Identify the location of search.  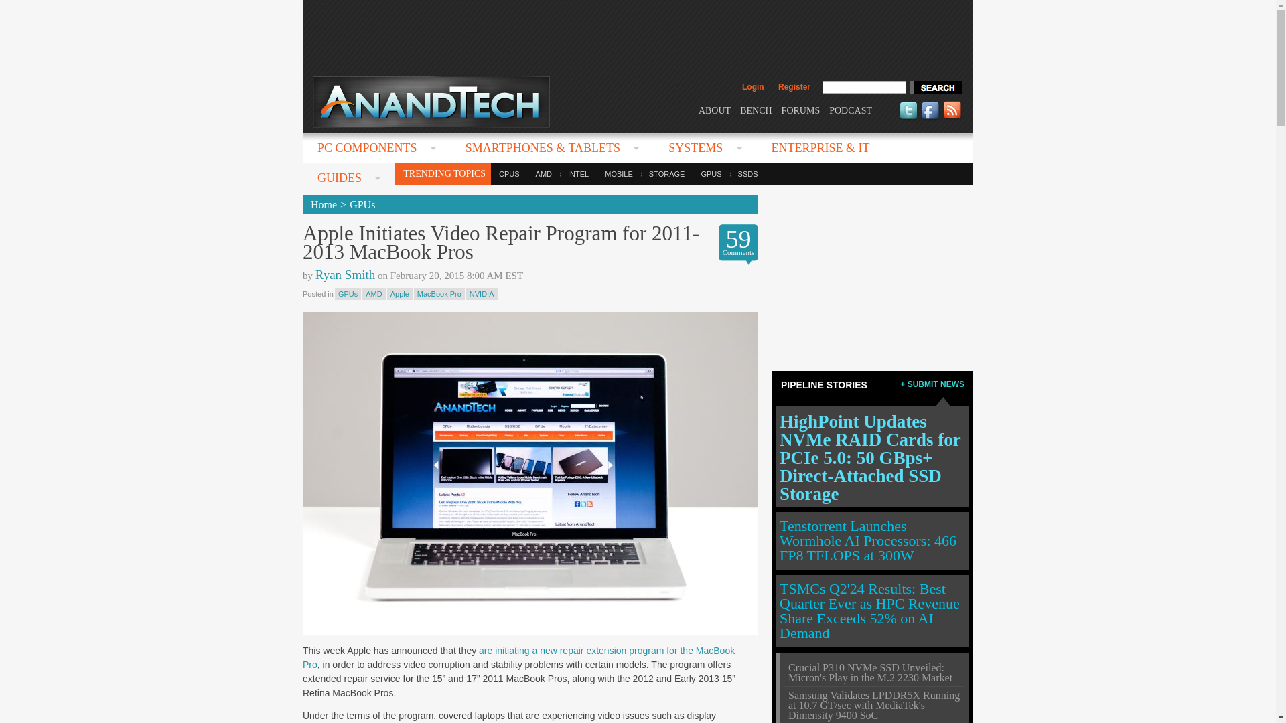
(935, 87).